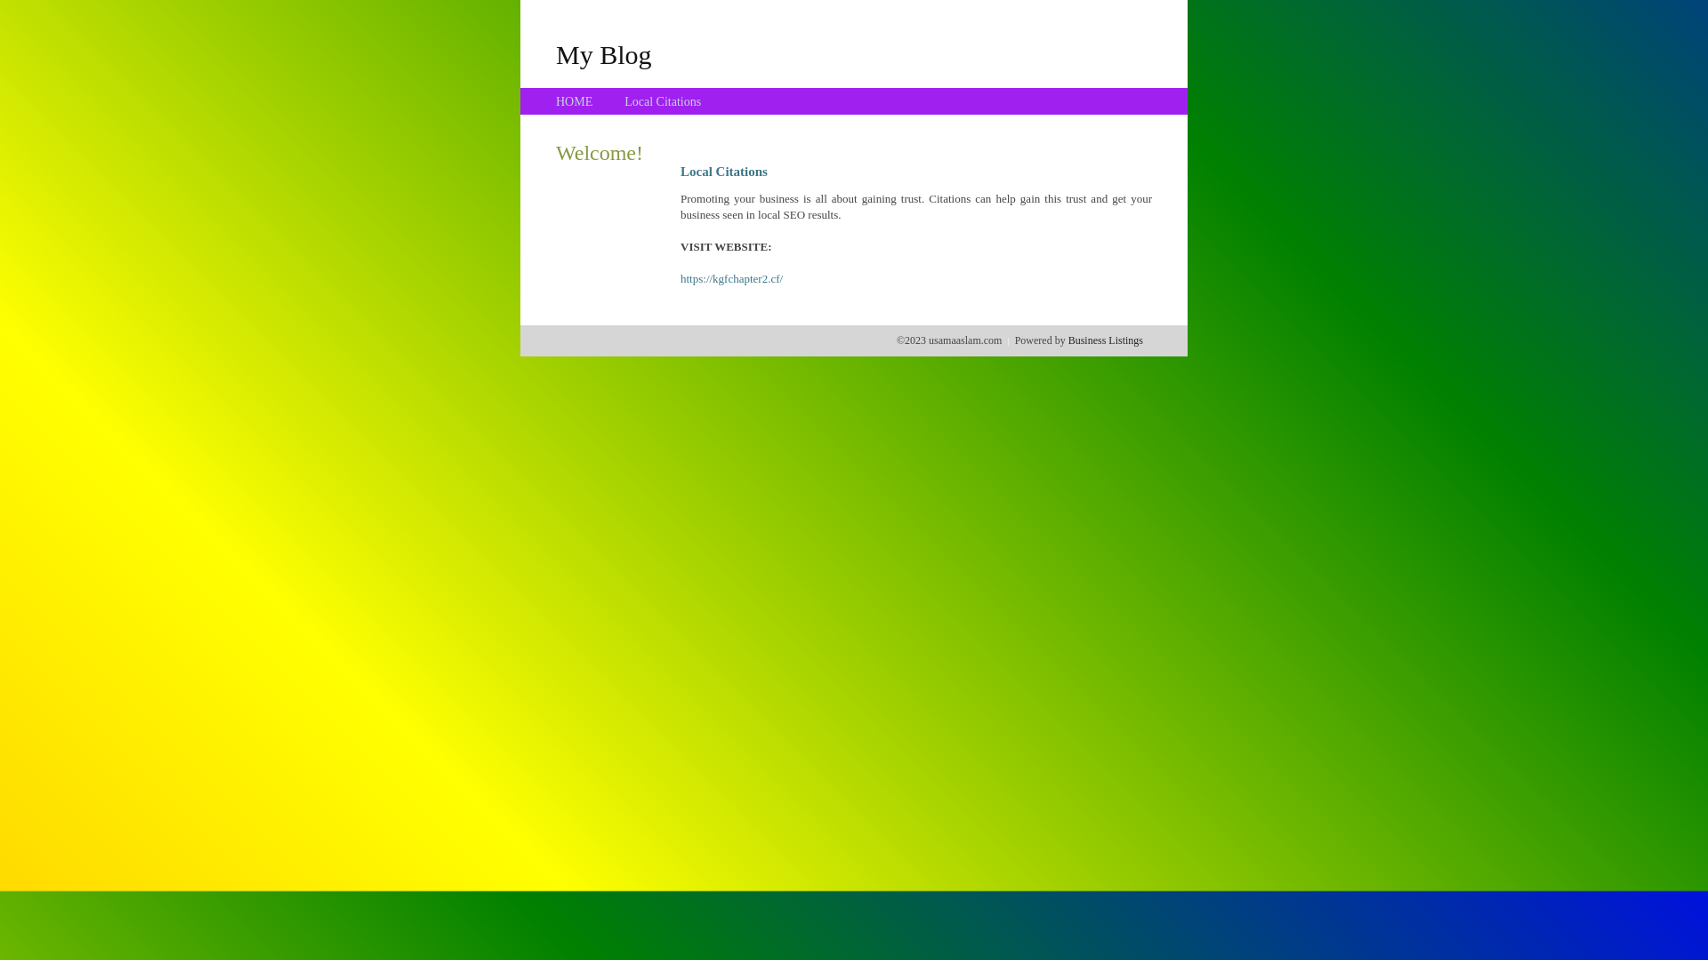  Describe the element at coordinates (1106, 340) in the screenshot. I see `Business Listings` at that location.